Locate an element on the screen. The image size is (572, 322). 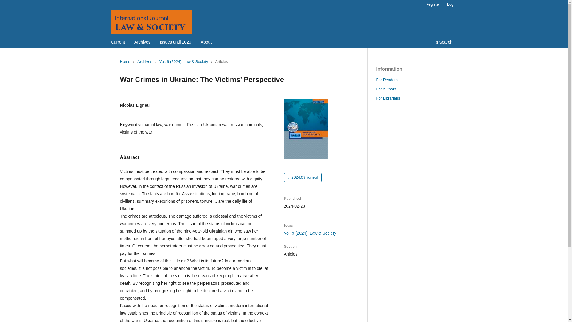
Search is located at coordinates (444, 43).